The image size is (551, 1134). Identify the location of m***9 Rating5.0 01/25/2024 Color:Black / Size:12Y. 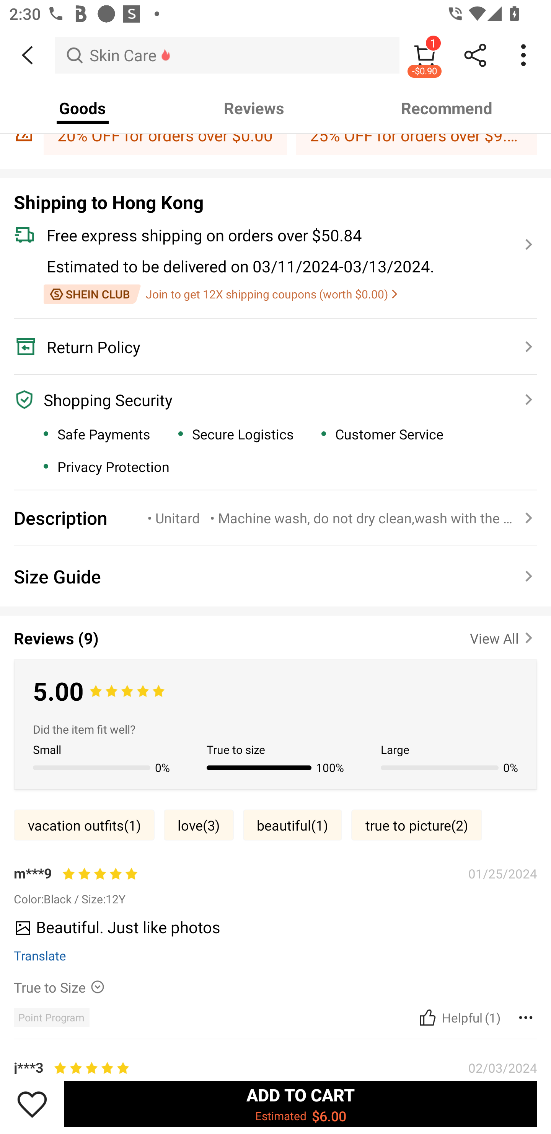
(275, 885).